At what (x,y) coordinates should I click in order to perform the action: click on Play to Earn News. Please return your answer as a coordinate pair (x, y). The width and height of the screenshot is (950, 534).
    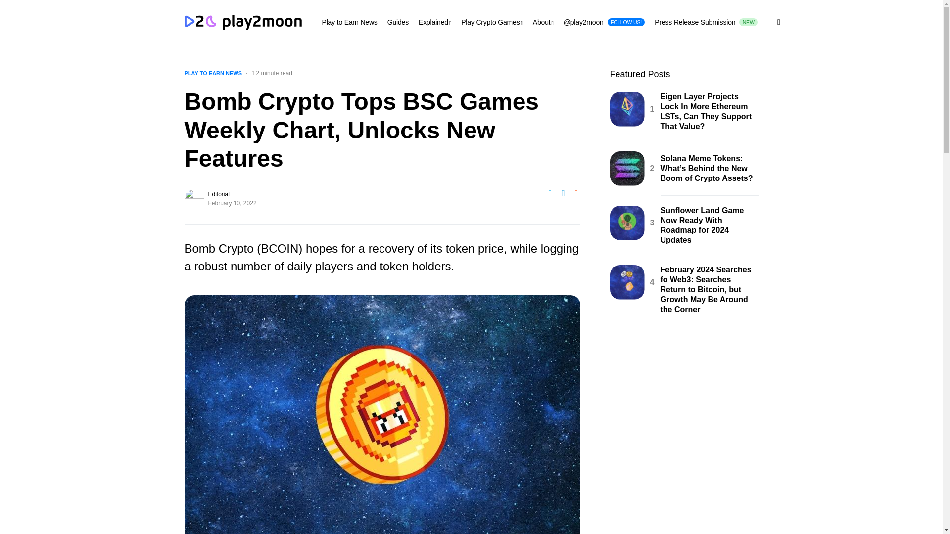
    Looking at the image, I should click on (706, 22).